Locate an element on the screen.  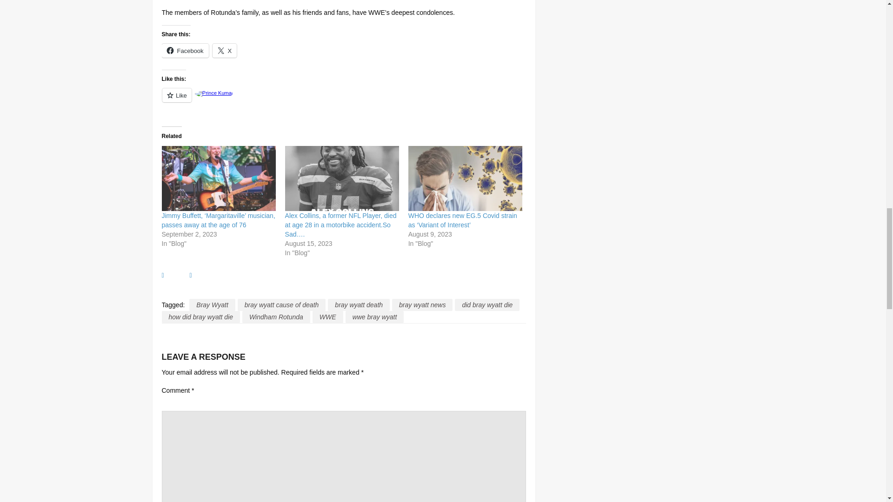
Click to share on Facebook is located at coordinates (185, 50).